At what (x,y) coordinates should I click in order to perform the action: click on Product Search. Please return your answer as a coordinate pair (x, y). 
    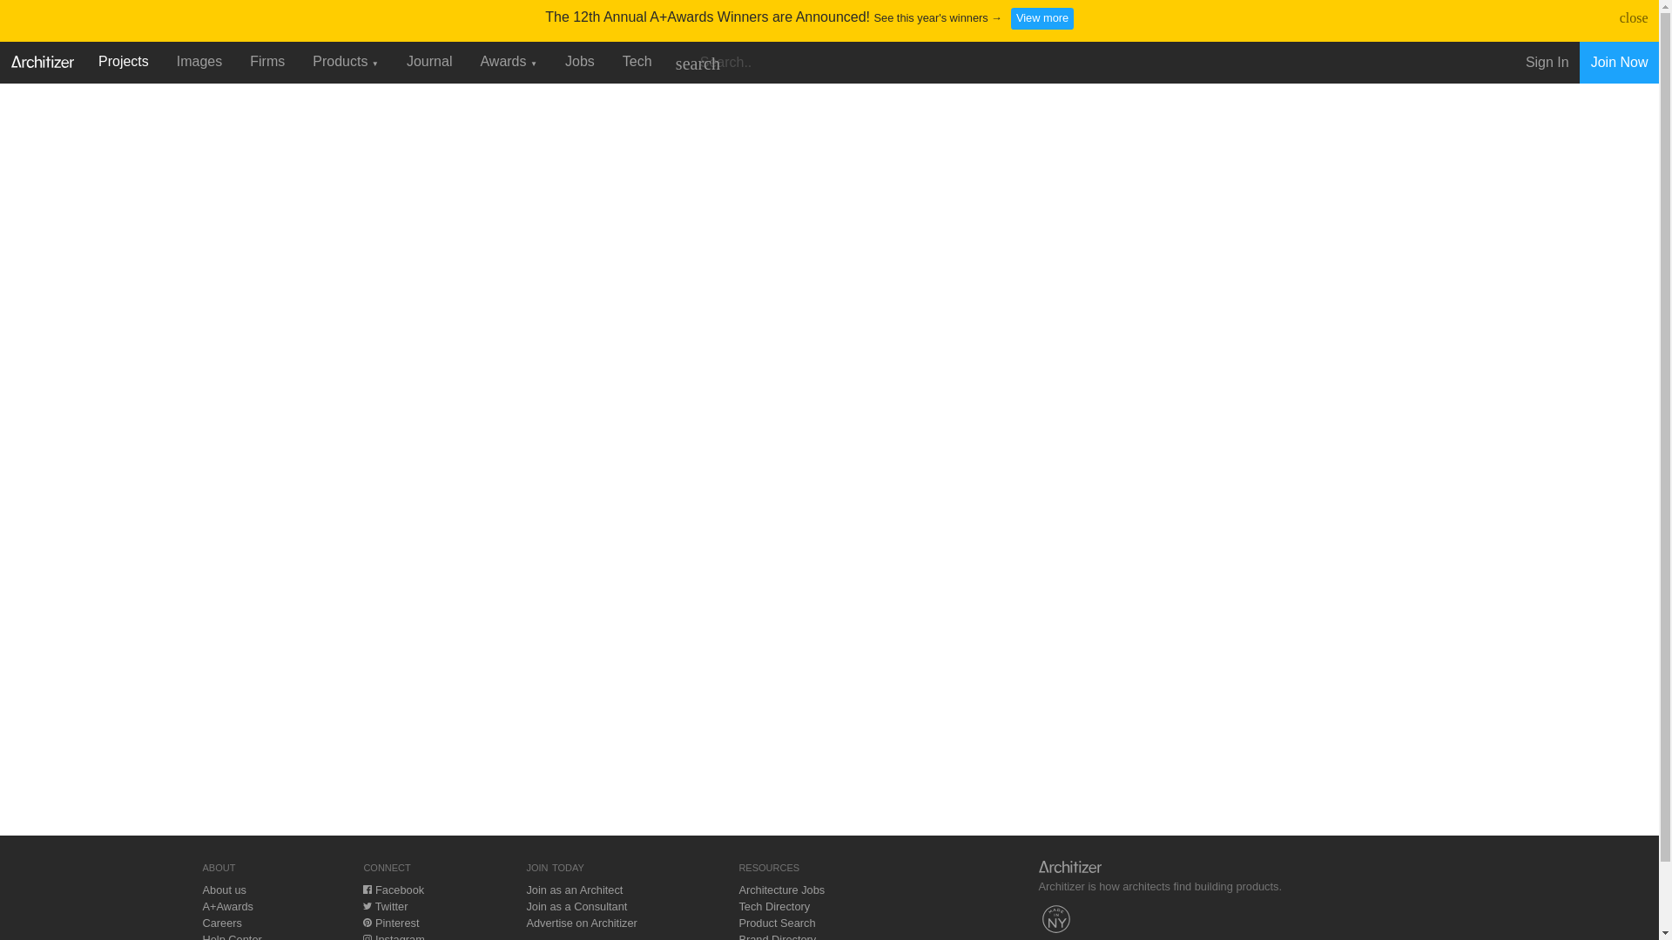
    Looking at the image, I should click on (777, 923).